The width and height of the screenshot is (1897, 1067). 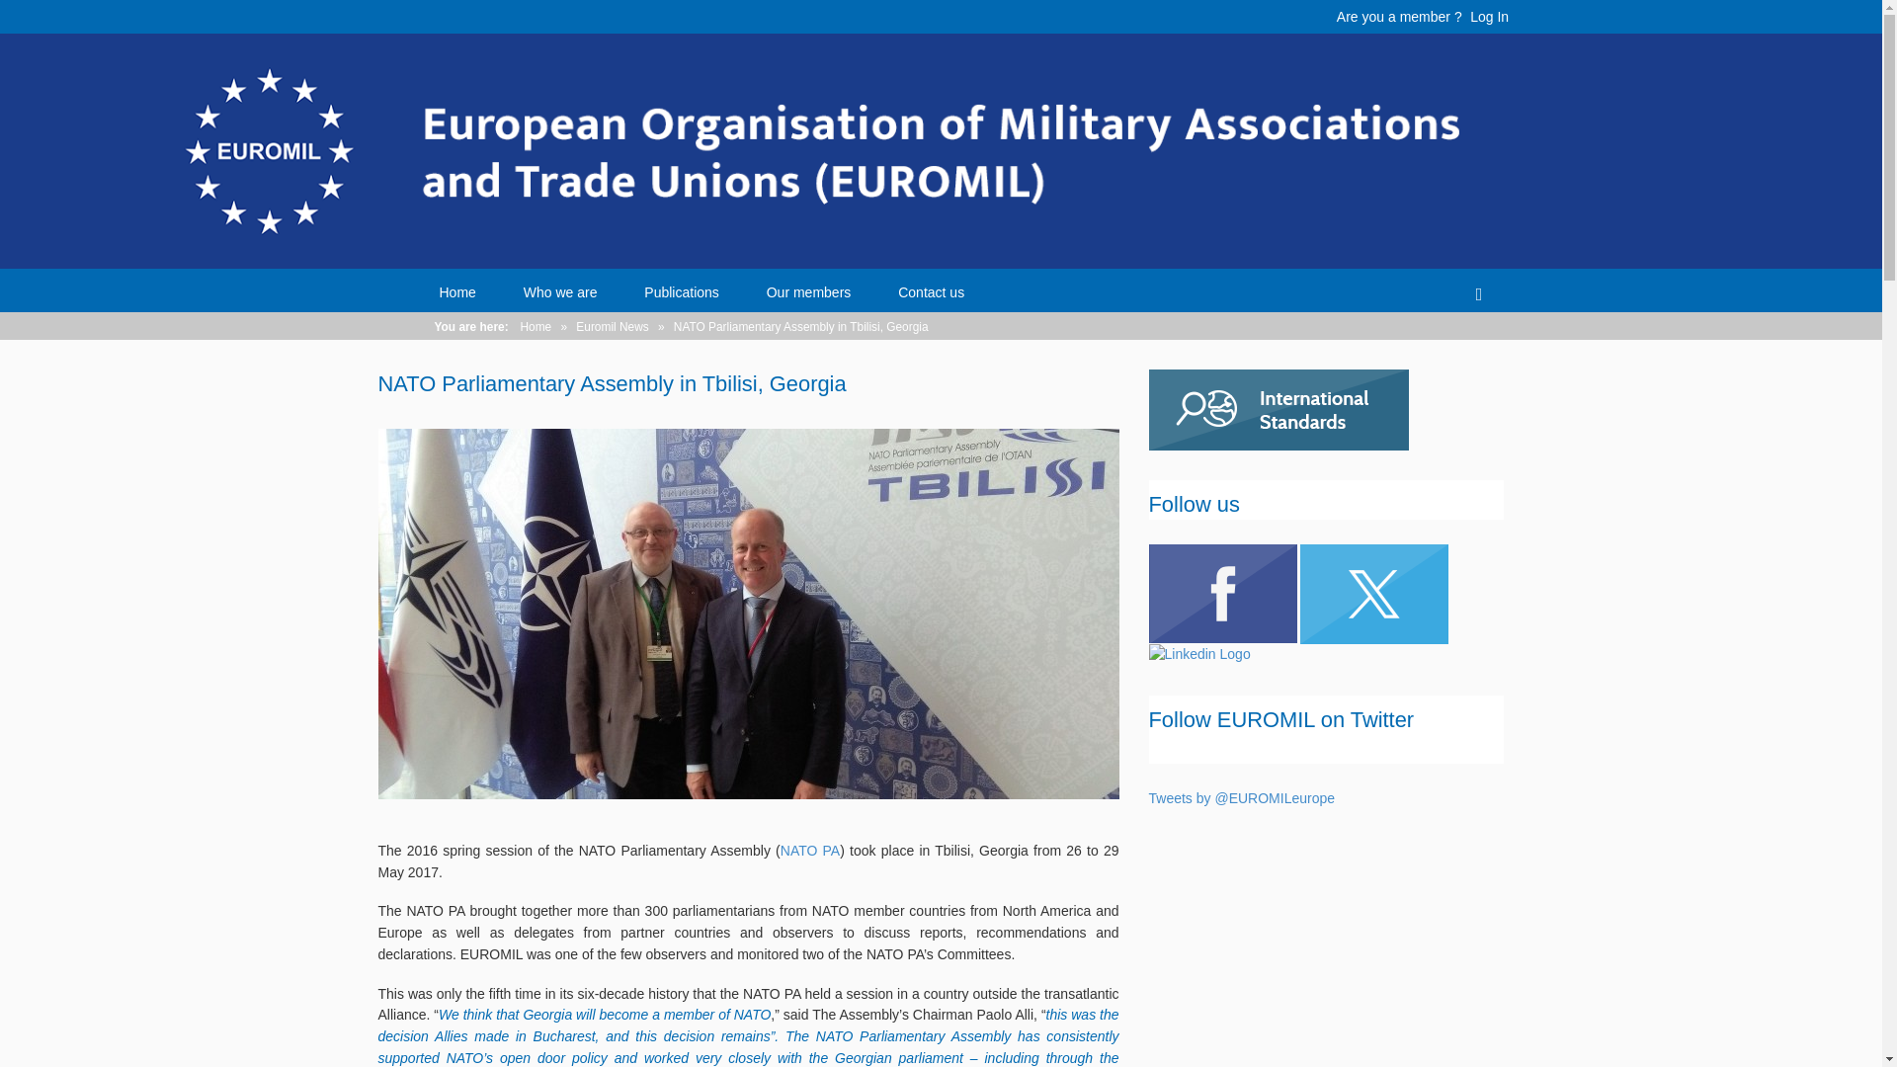 What do you see at coordinates (536, 327) in the screenshot?
I see `Home` at bounding box center [536, 327].